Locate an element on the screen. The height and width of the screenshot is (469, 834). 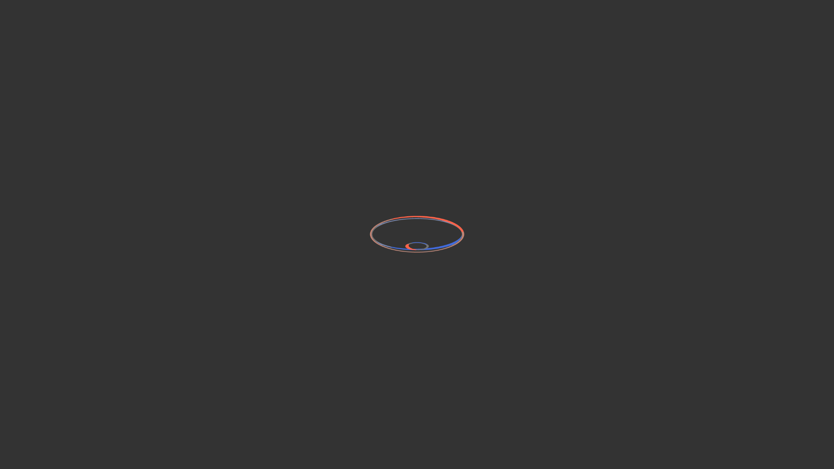
EXPERIMENT COMMITTEES is located at coordinates (591, 25).